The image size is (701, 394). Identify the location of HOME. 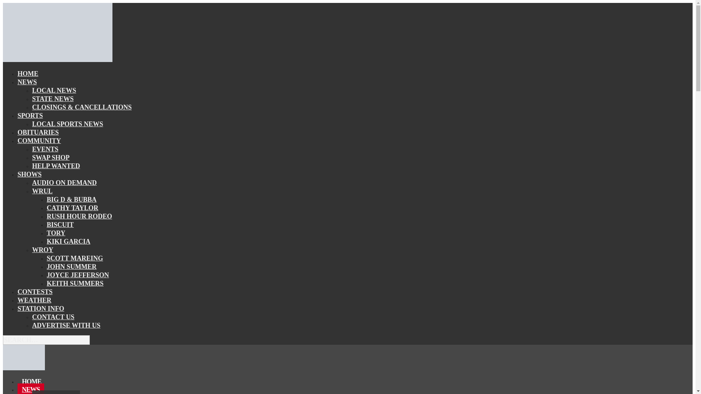
(28, 74).